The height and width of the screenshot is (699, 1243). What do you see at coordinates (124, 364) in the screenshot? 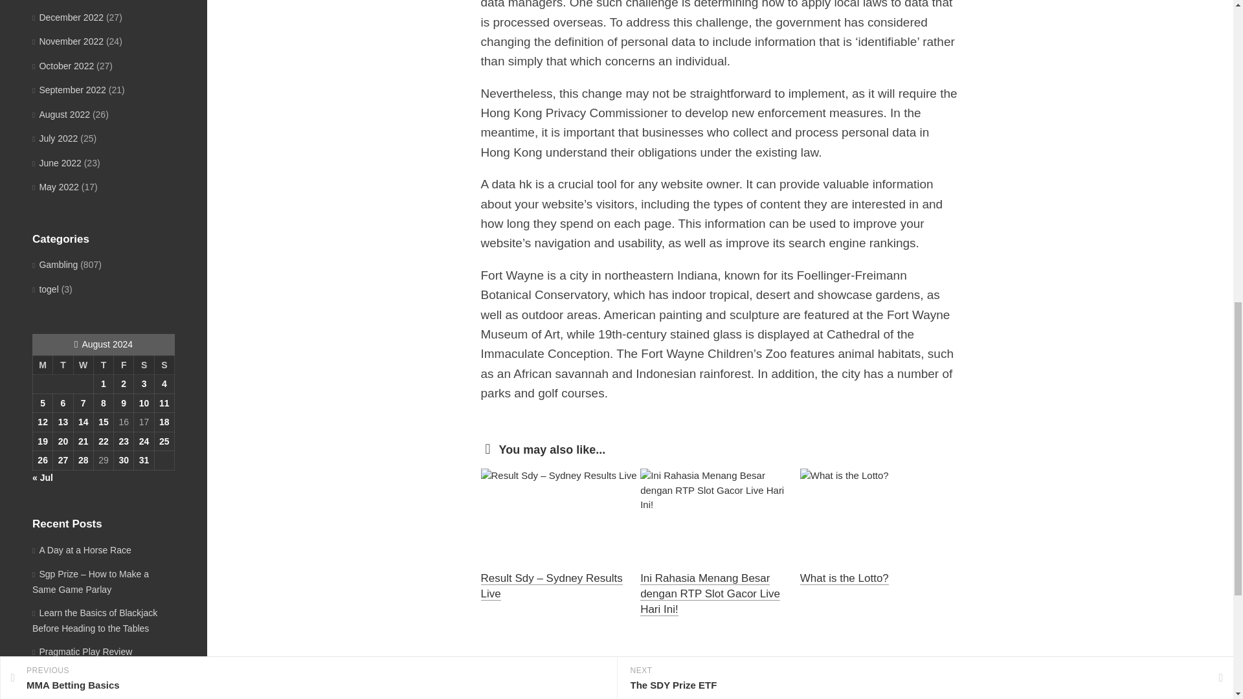
I see `Friday` at bounding box center [124, 364].